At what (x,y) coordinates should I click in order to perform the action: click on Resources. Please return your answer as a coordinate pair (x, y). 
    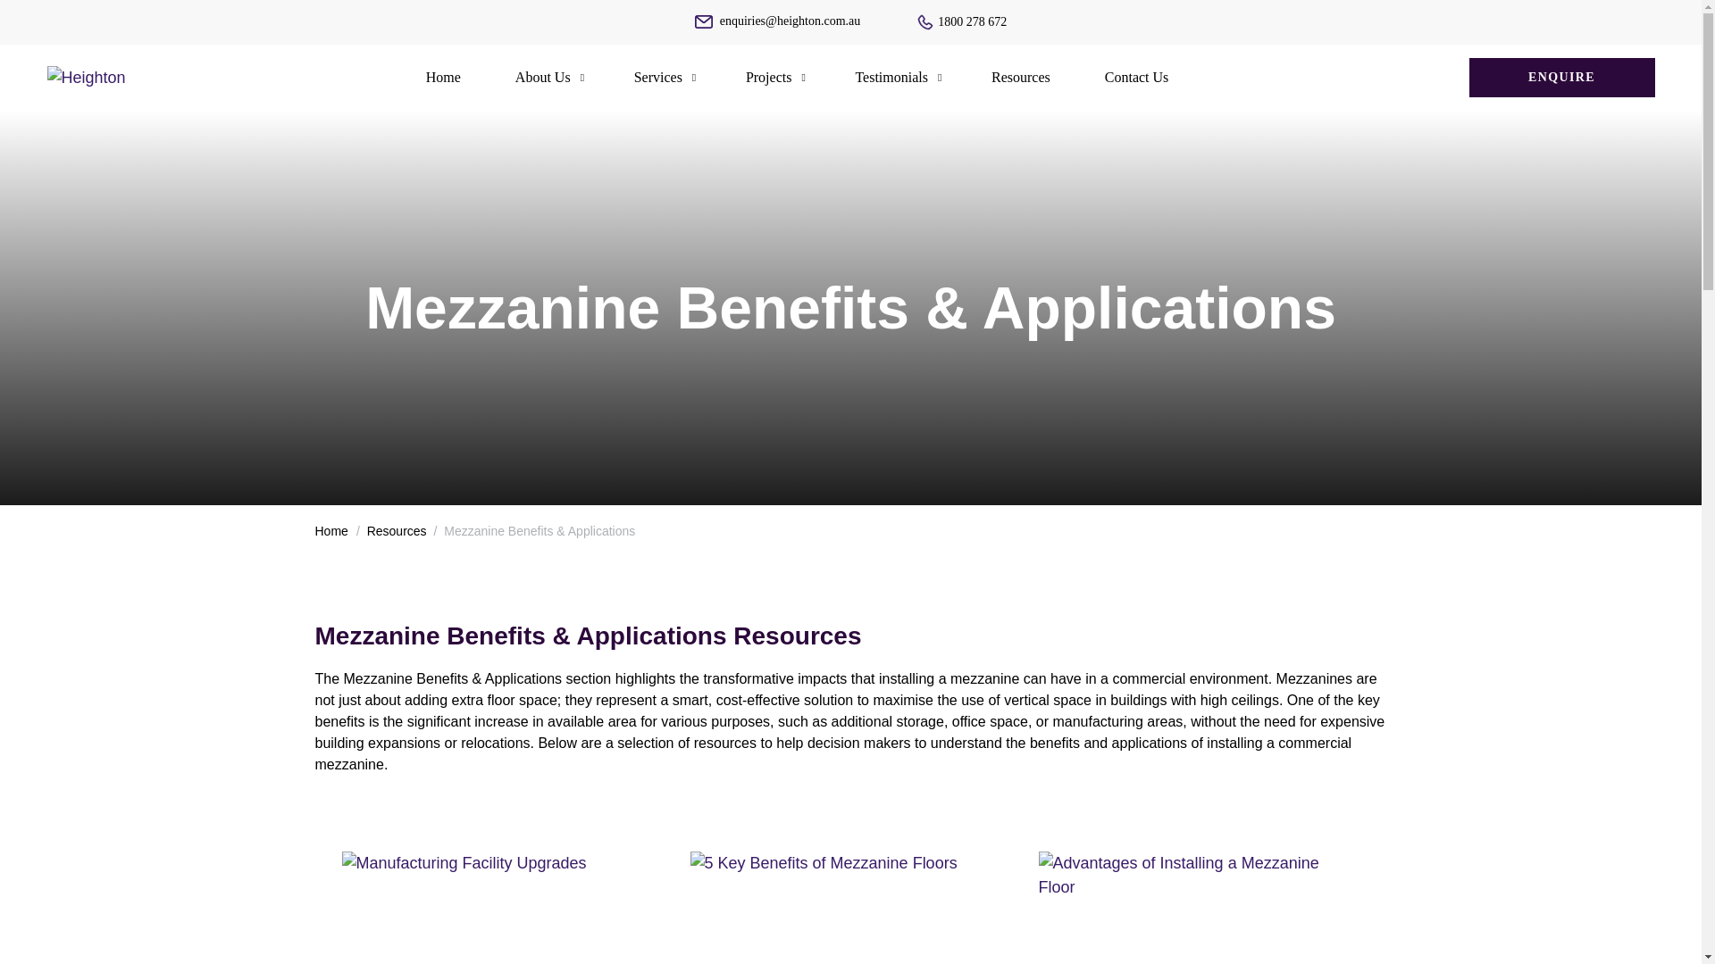
    Looking at the image, I should click on (1020, 77).